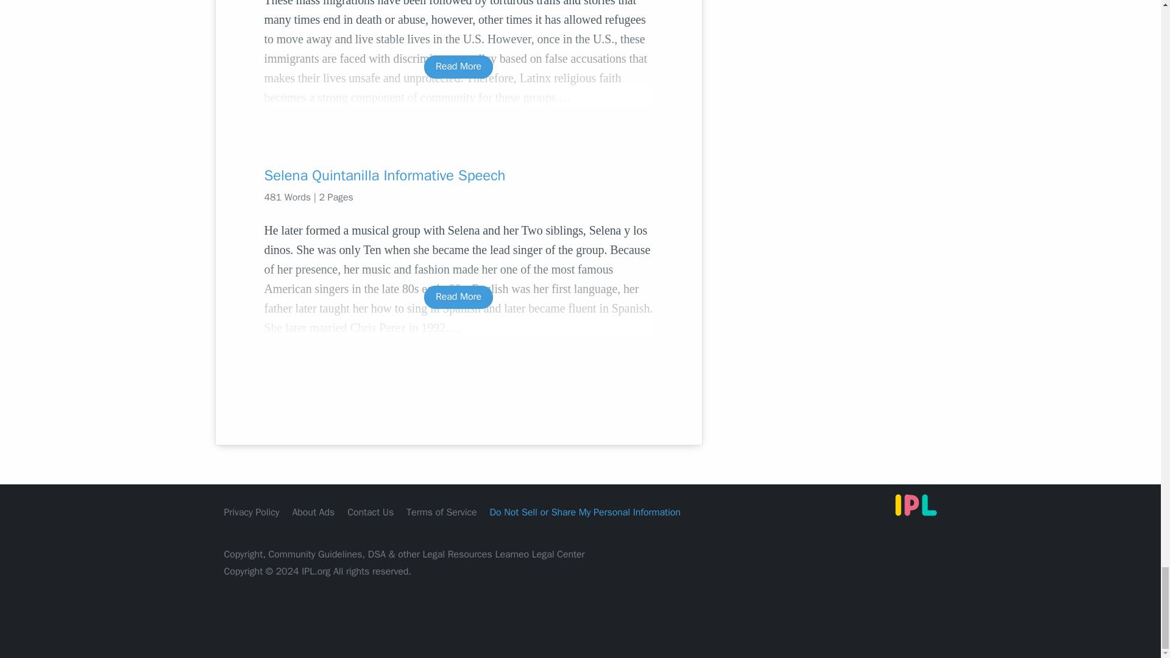  I want to click on Privacy Policy, so click(252, 512).